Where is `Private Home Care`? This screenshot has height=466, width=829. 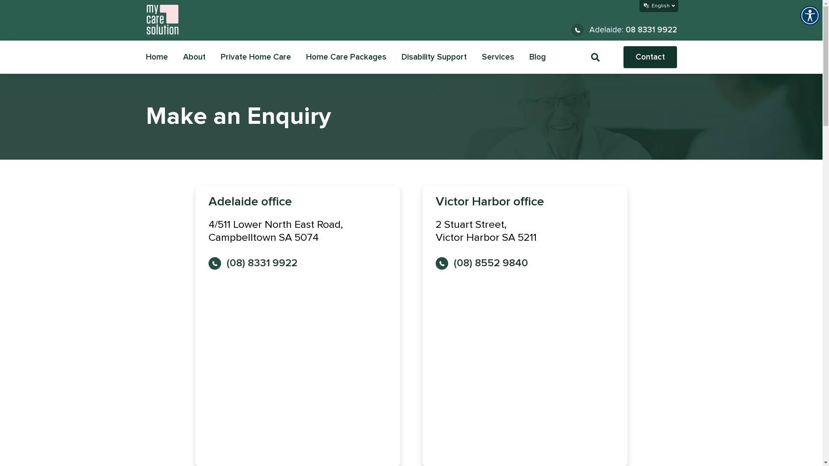 Private Home Care is located at coordinates (256, 57).